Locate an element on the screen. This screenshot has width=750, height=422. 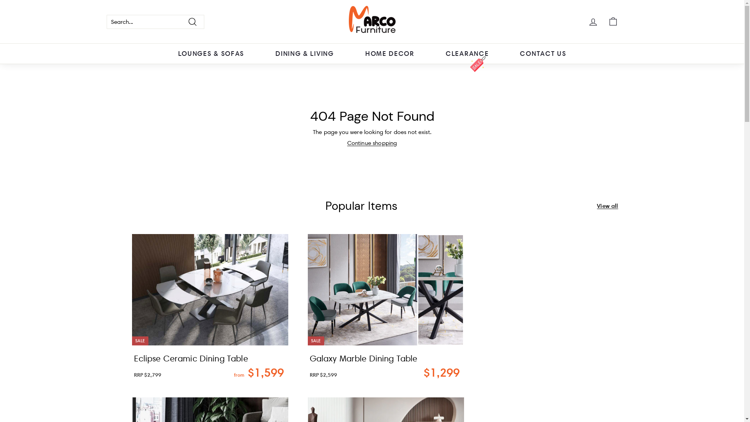
HOME DECOR is located at coordinates (390, 54).